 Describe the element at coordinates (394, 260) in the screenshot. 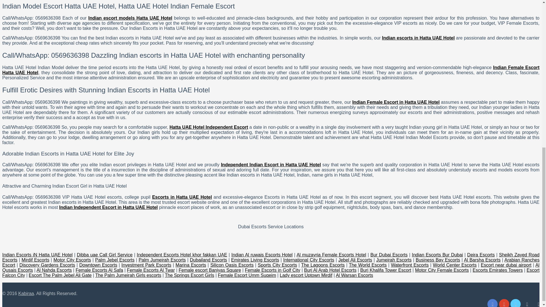

I see `Jumeirah Escorts` at that location.